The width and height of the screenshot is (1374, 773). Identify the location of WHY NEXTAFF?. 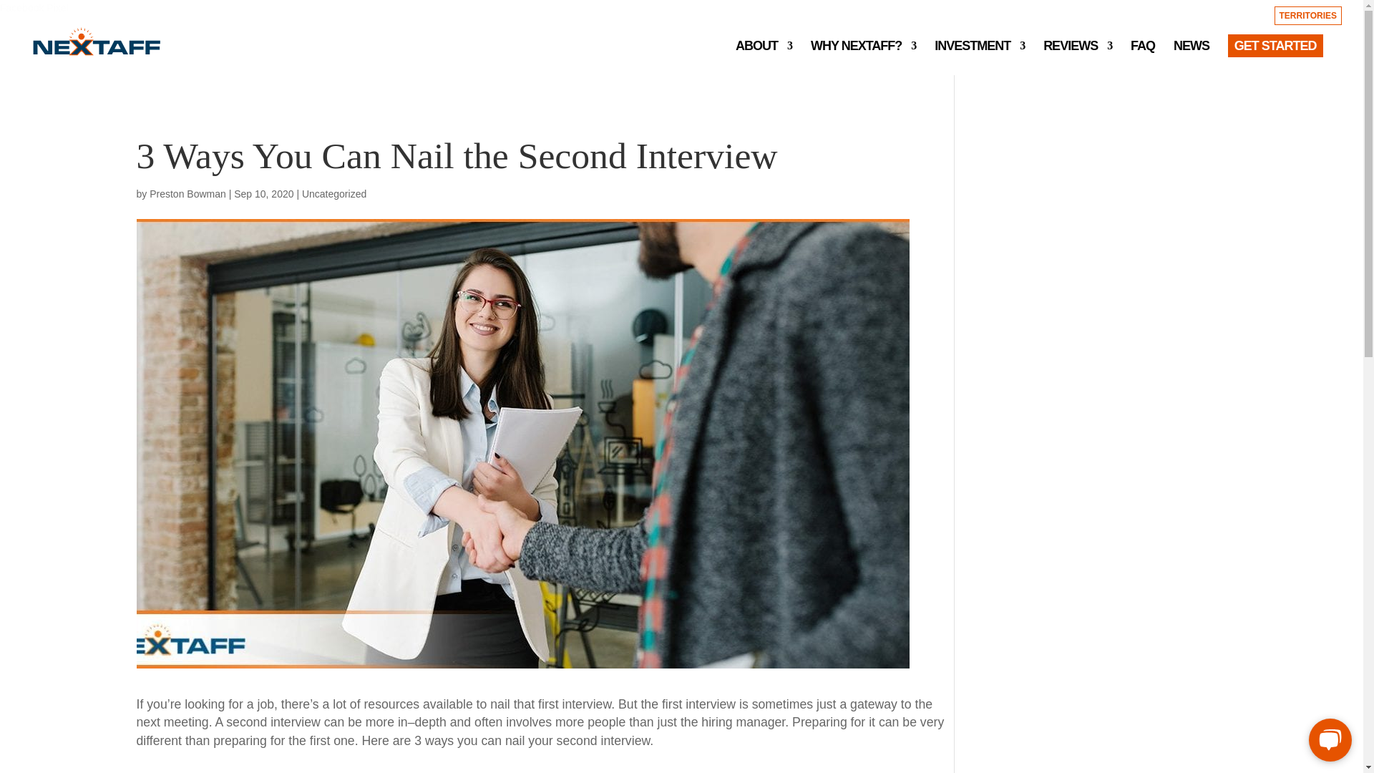
(863, 54).